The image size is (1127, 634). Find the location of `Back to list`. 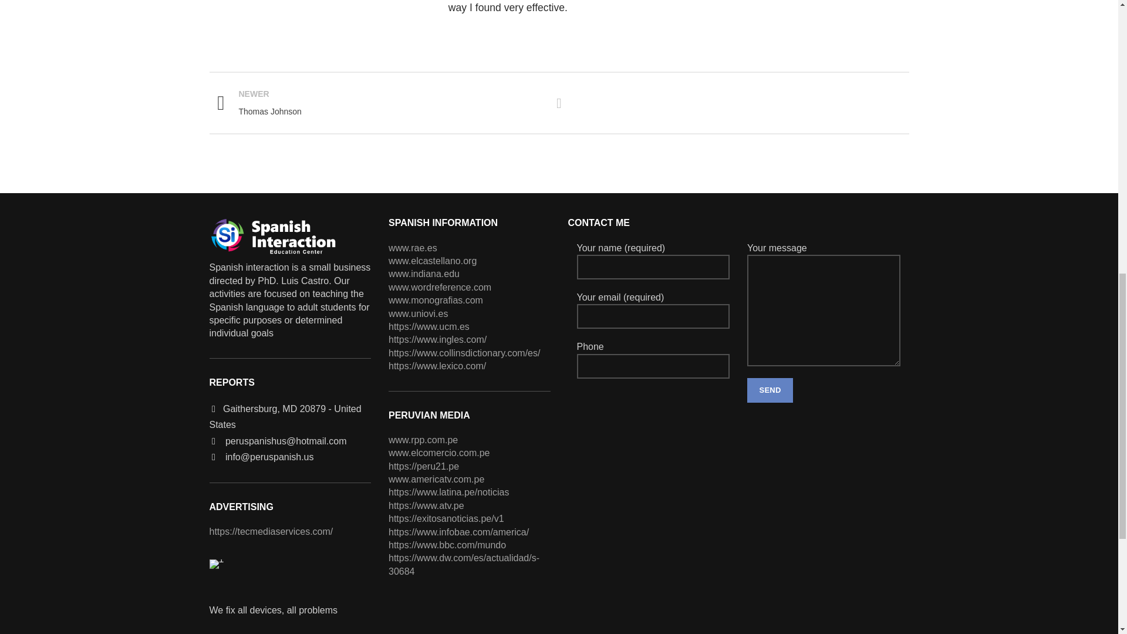

Back to list is located at coordinates (559, 103).